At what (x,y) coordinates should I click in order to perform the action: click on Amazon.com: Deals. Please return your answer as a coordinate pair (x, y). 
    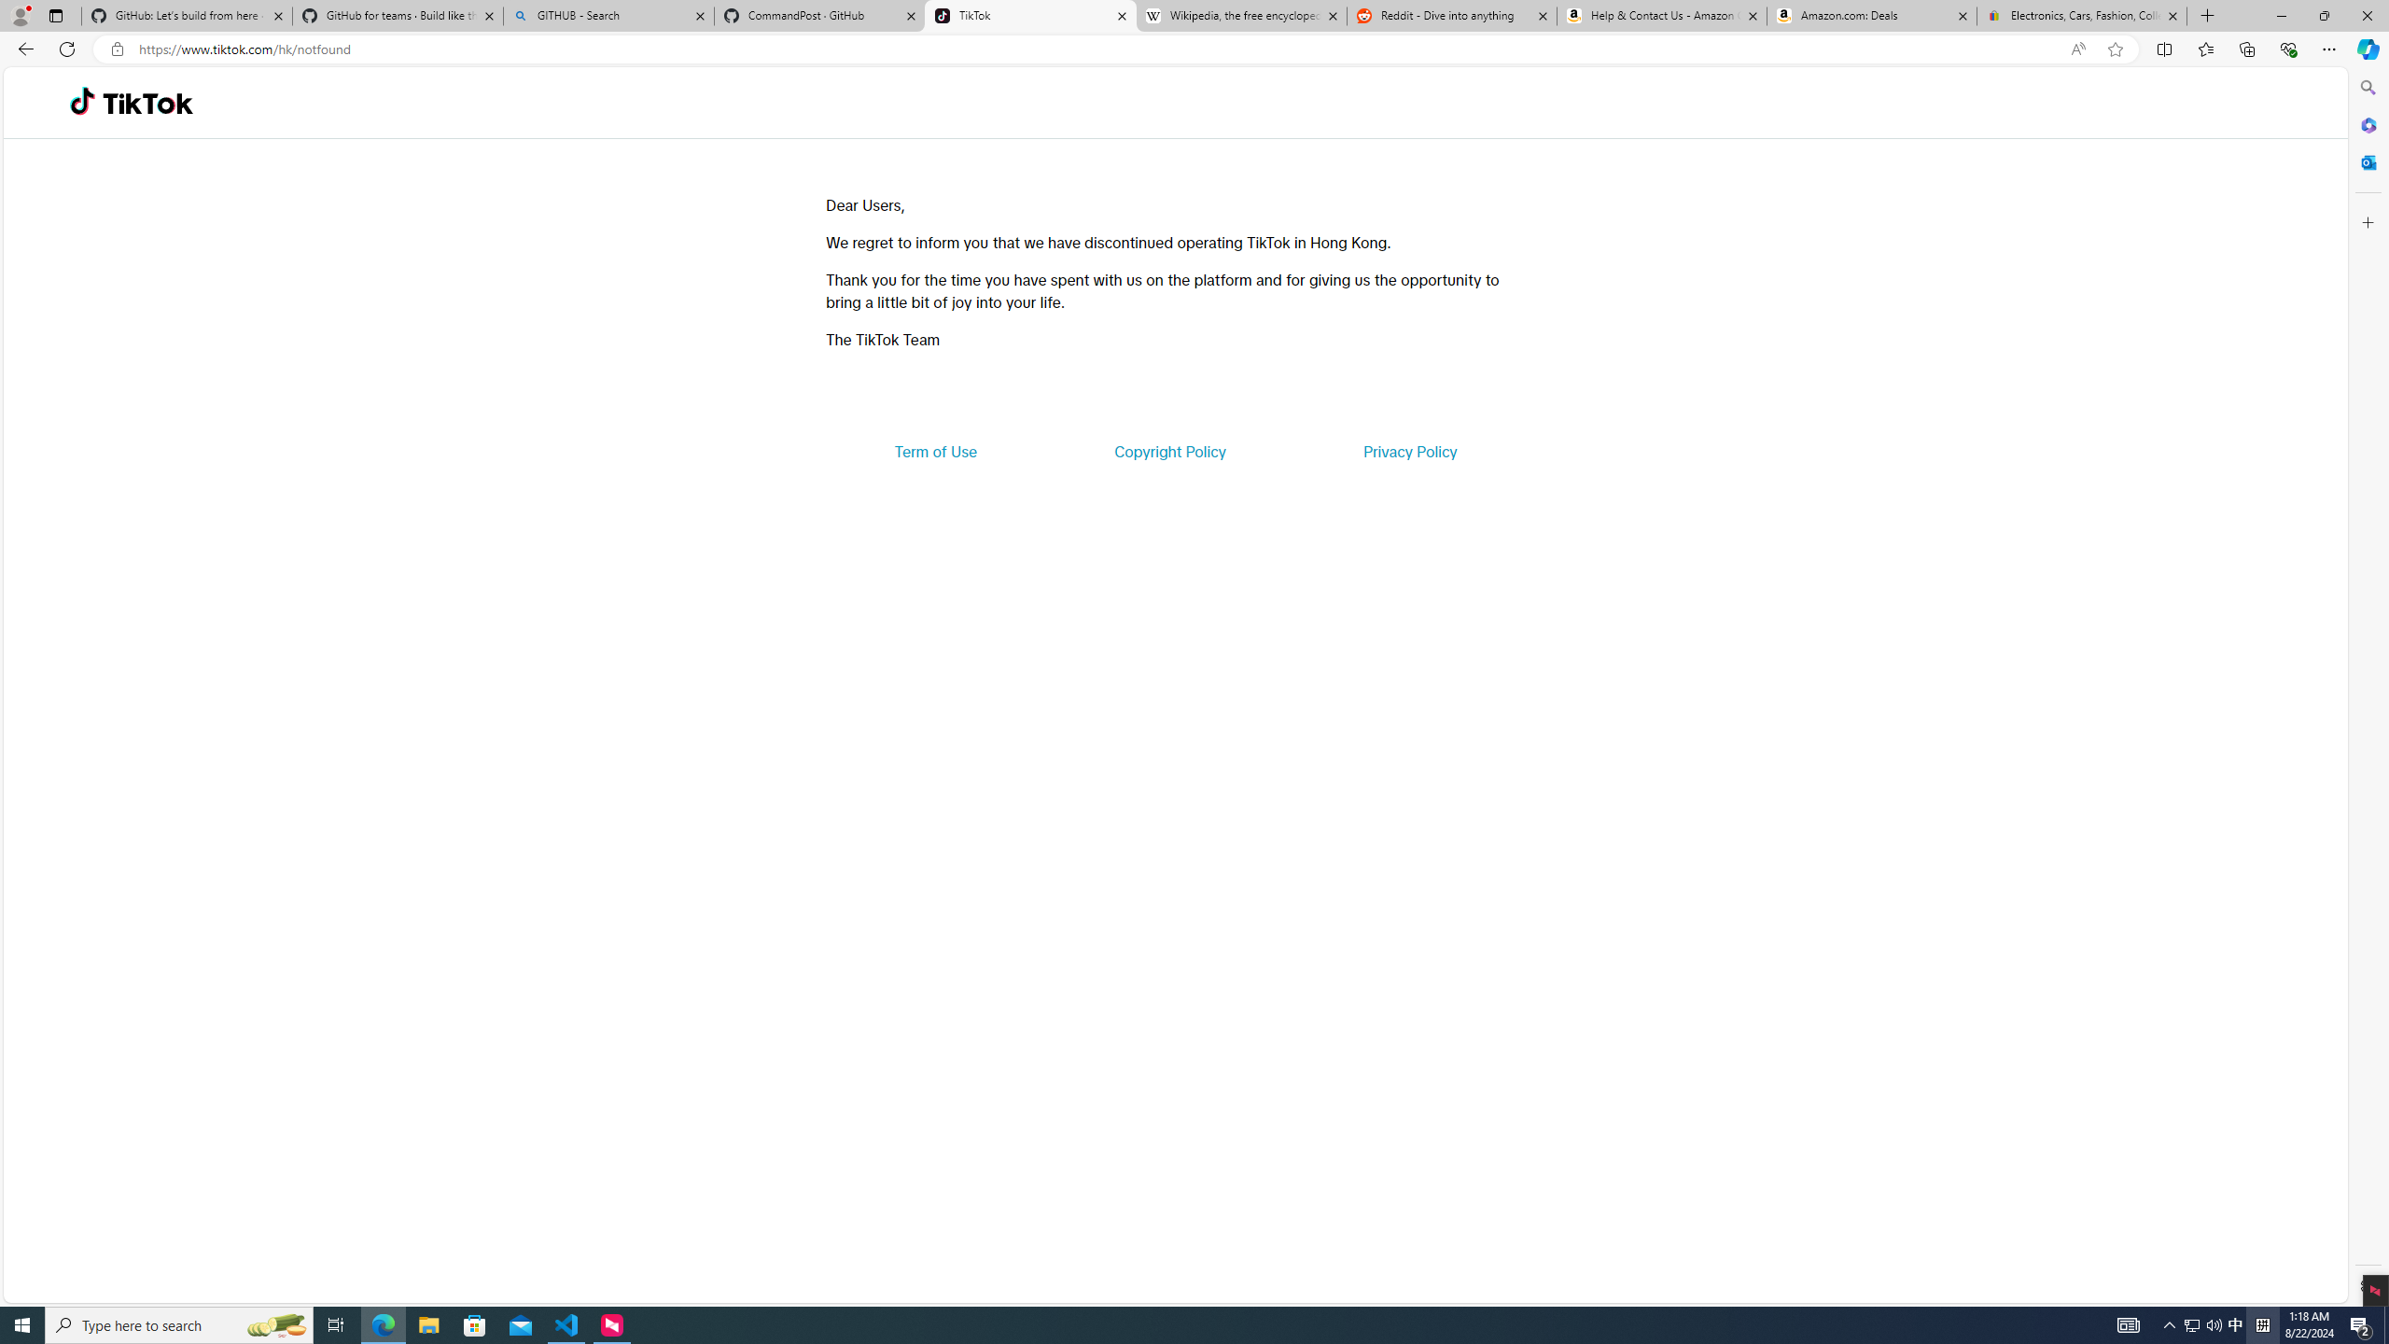
    Looking at the image, I should click on (1872, 16).